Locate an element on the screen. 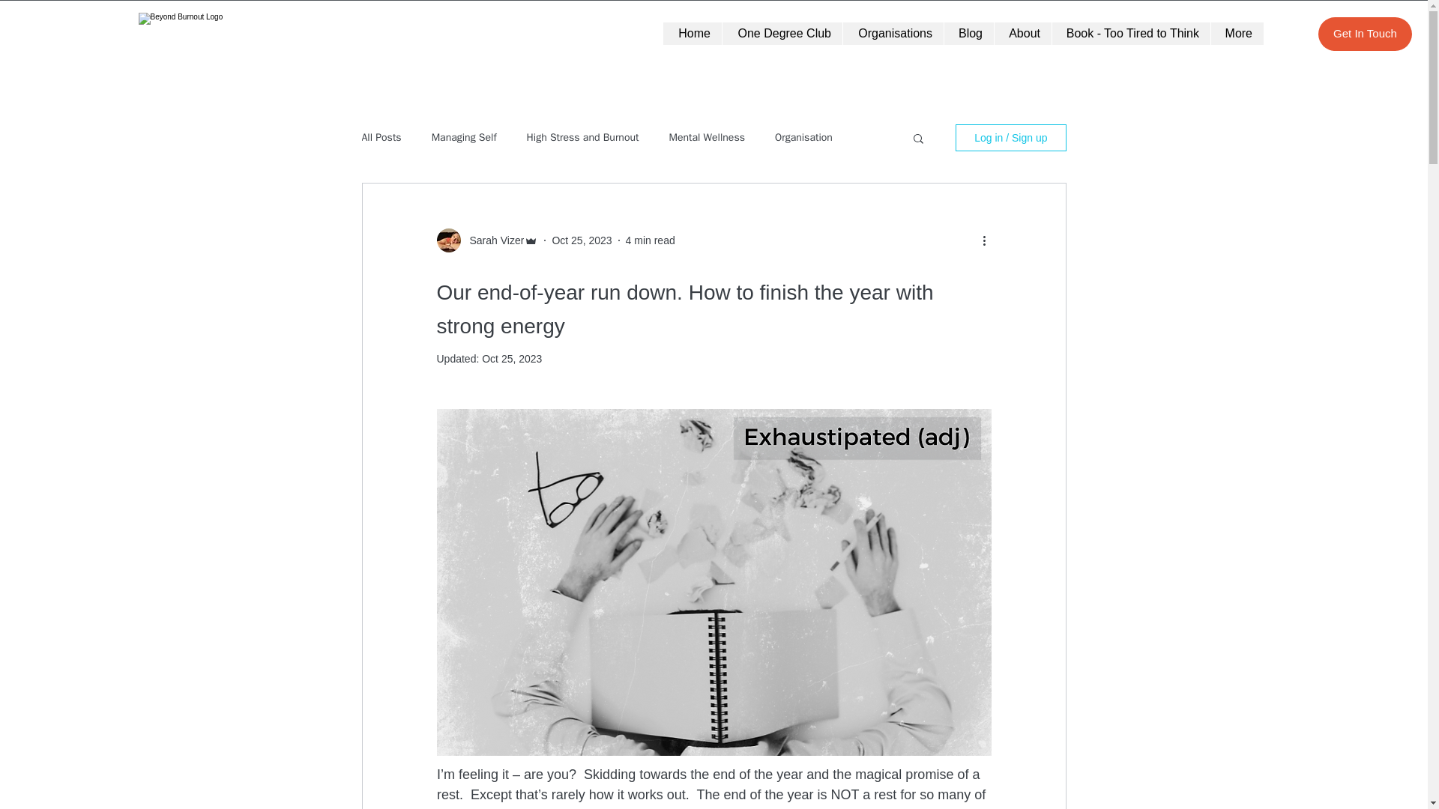 Image resolution: width=1439 pixels, height=809 pixels. One Degree Club is located at coordinates (782, 34).